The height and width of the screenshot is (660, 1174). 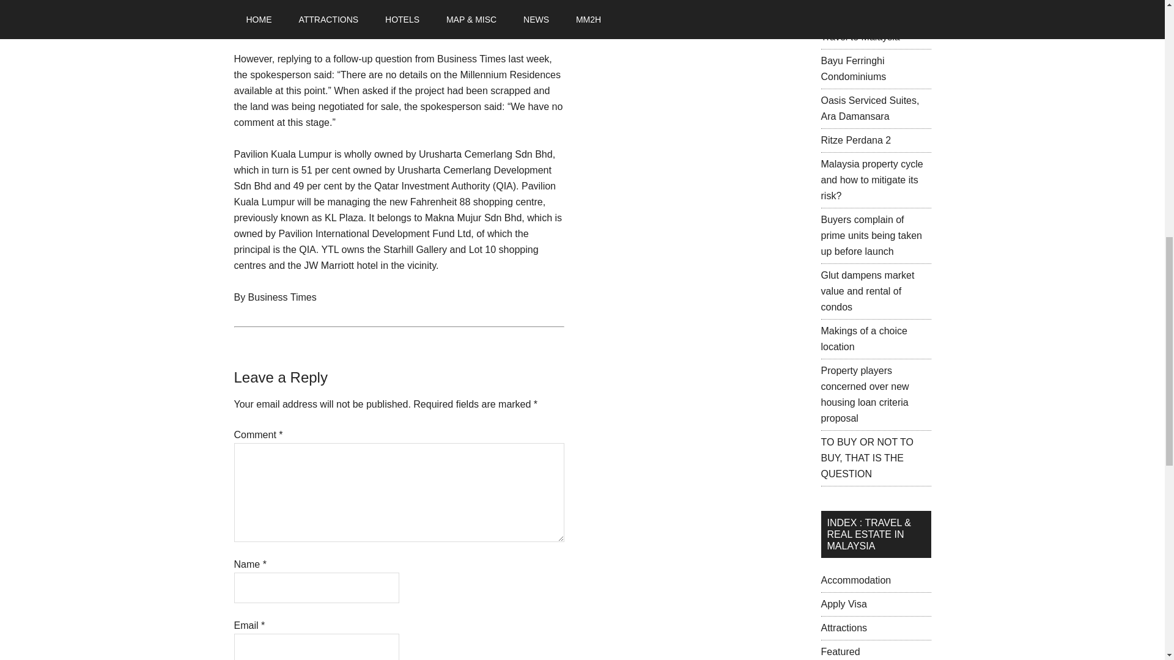 What do you see at coordinates (844, 628) in the screenshot?
I see `Attractions` at bounding box center [844, 628].